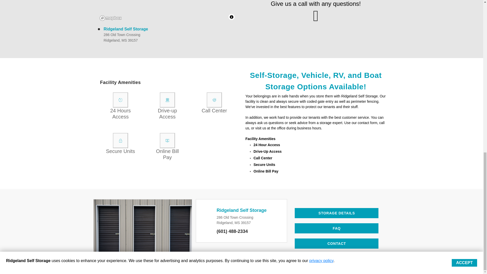 Image resolution: width=487 pixels, height=274 pixels. Describe the element at coordinates (126, 29) in the screenshot. I see `Ridgeland Self Storage` at that location.